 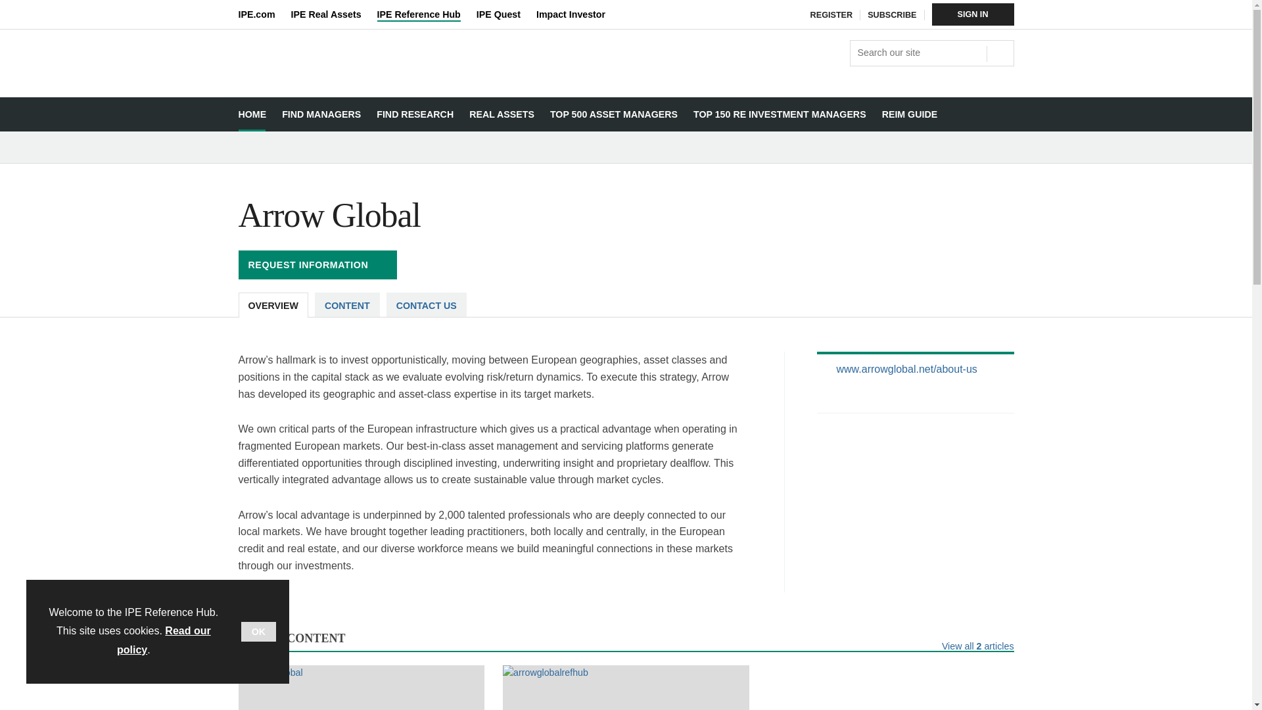 What do you see at coordinates (578, 14) in the screenshot?
I see `Impact Investor` at bounding box center [578, 14].